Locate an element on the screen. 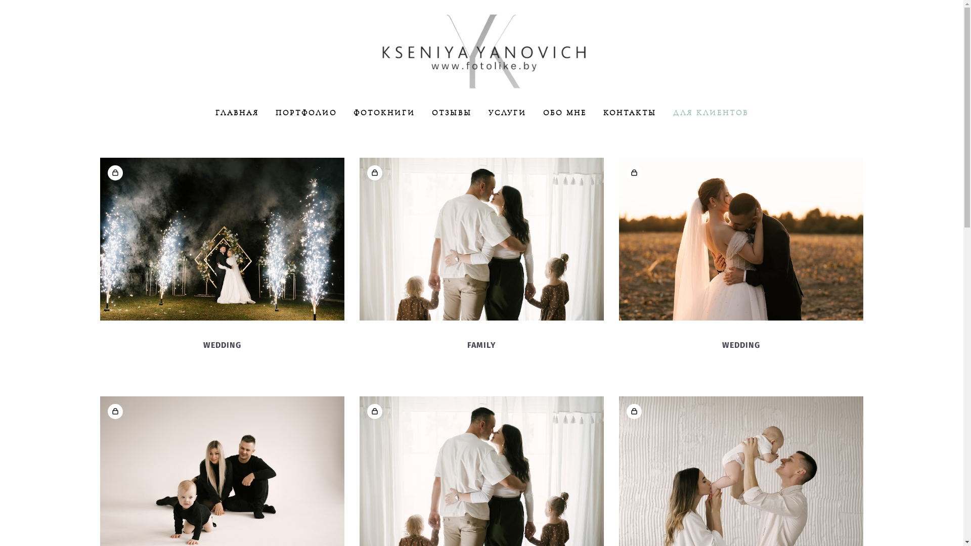 This screenshot has height=546, width=971. WEDDING is located at coordinates (741, 345).